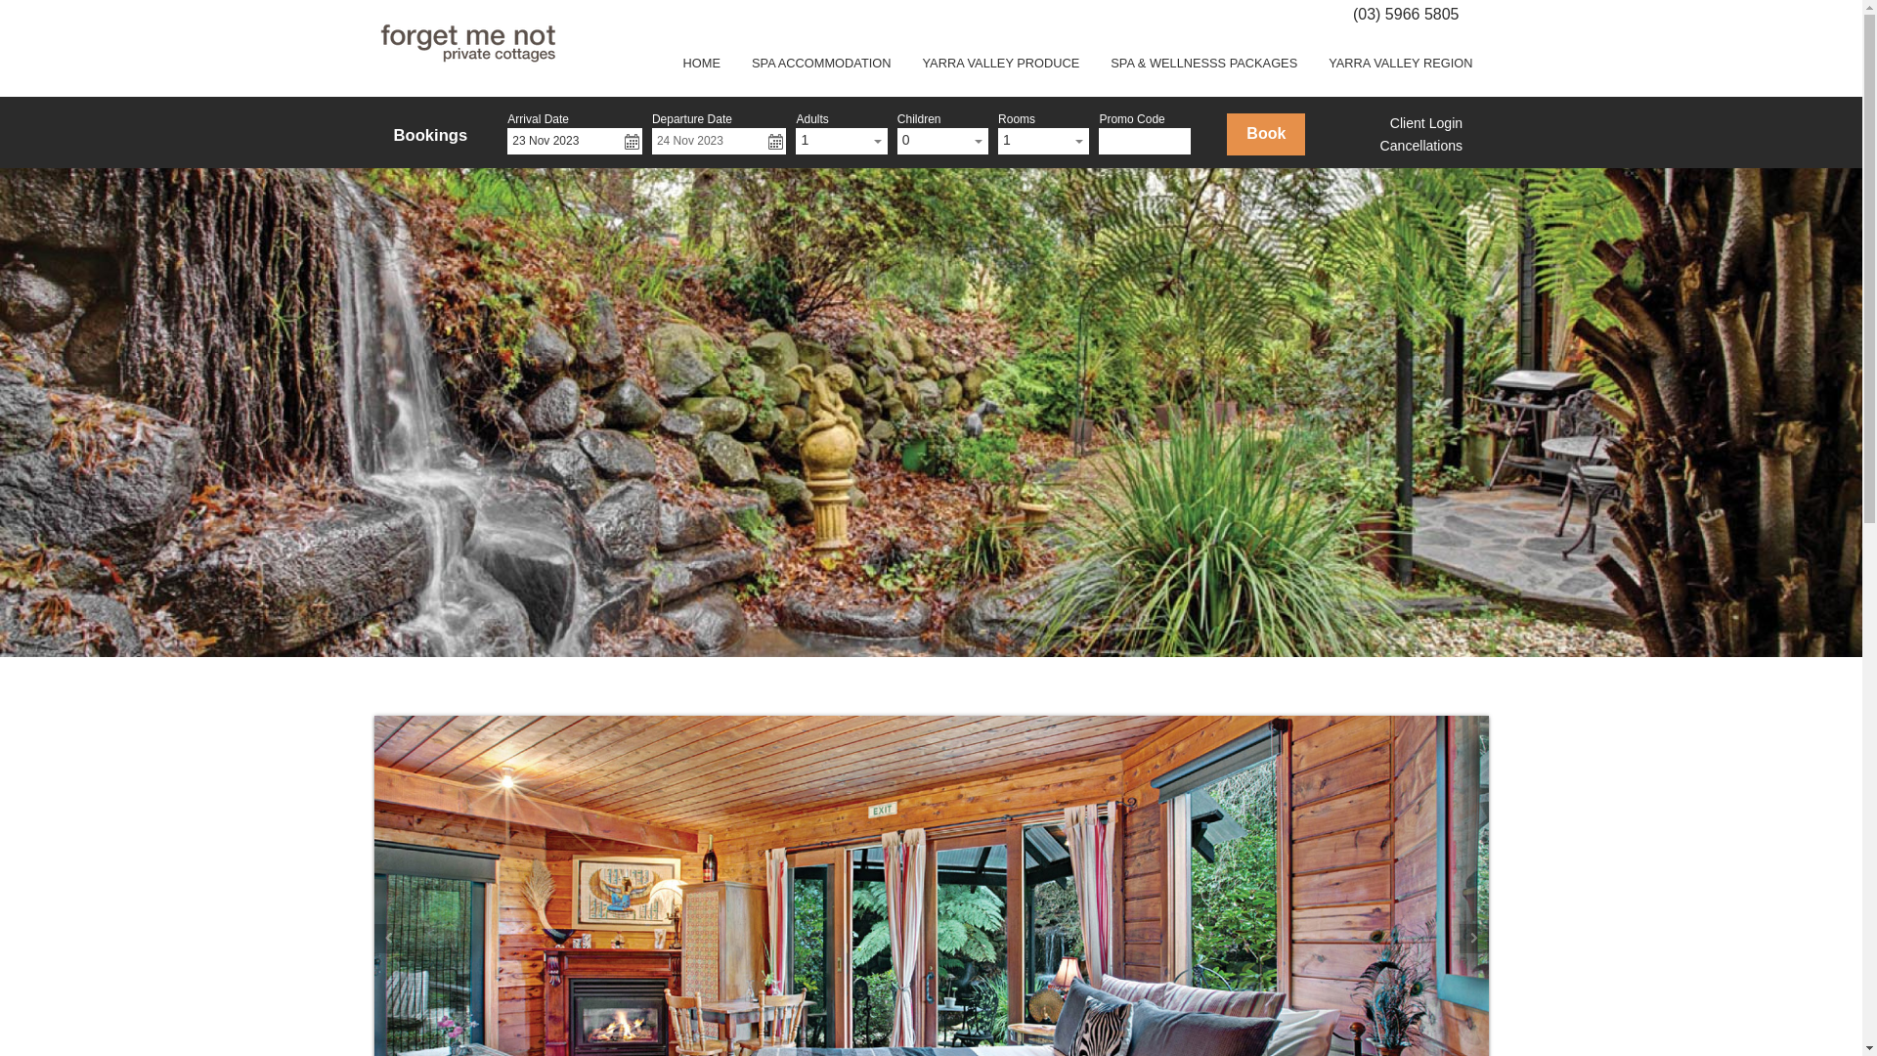  Describe the element at coordinates (1400, 63) in the screenshot. I see `YARRA VALLEY REGION` at that location.